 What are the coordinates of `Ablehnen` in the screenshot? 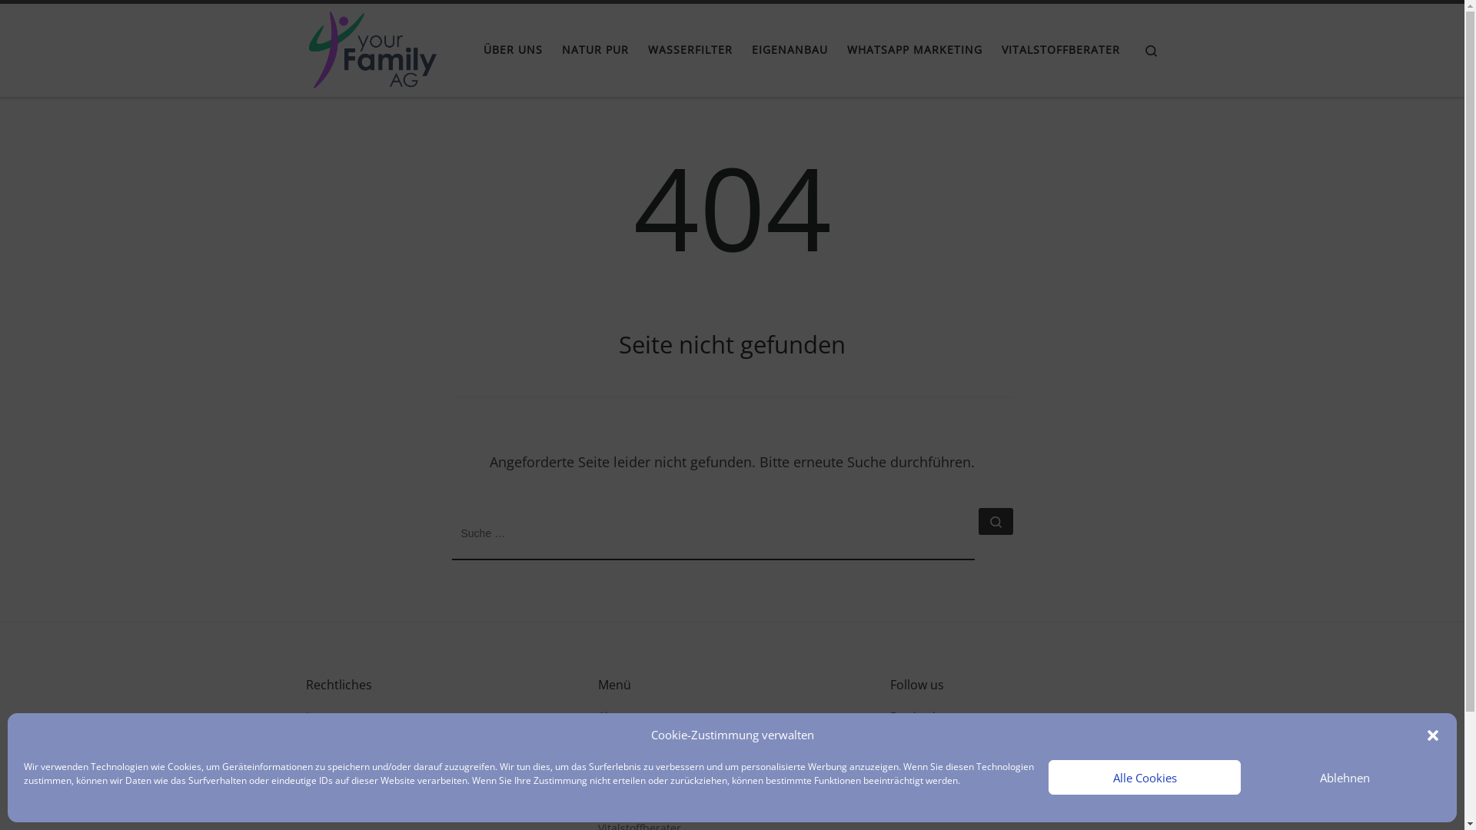 It's located at (1345, 778).